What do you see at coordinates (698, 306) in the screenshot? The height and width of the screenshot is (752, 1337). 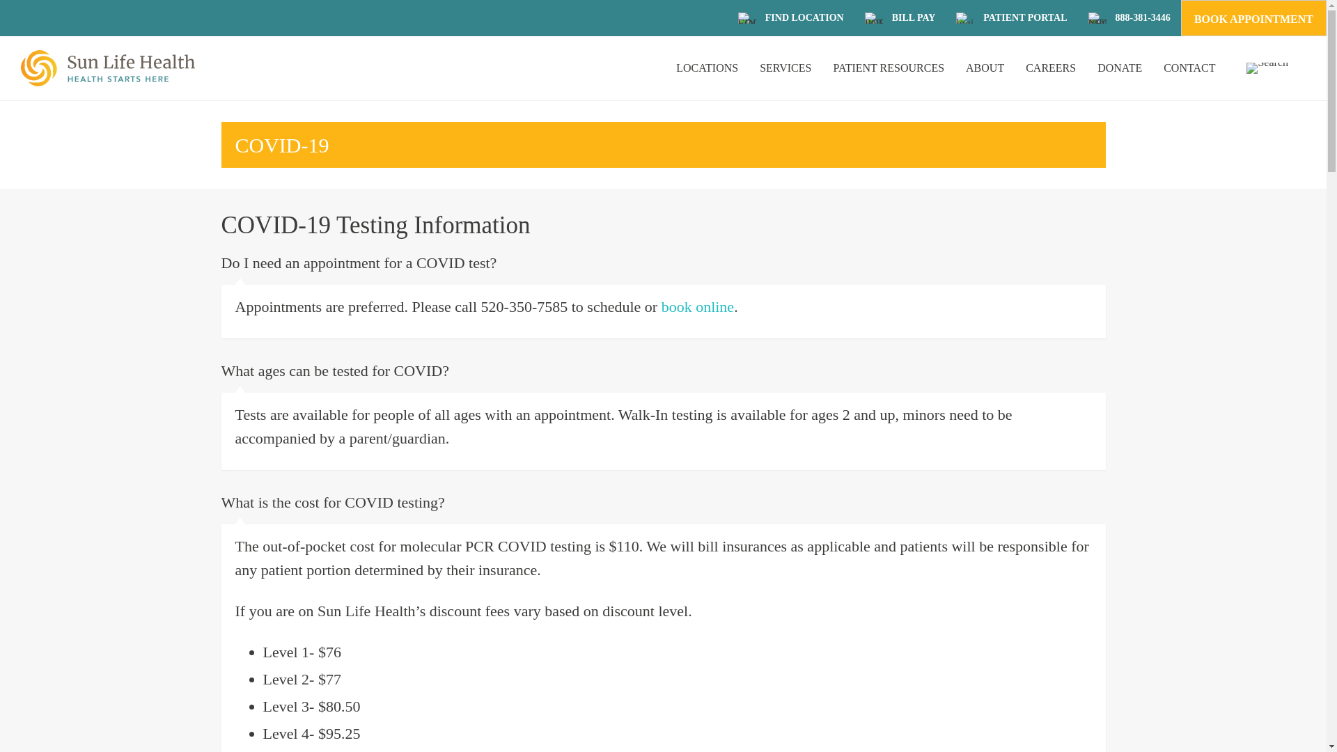 I see `book online` at bounding box center [698, 306].